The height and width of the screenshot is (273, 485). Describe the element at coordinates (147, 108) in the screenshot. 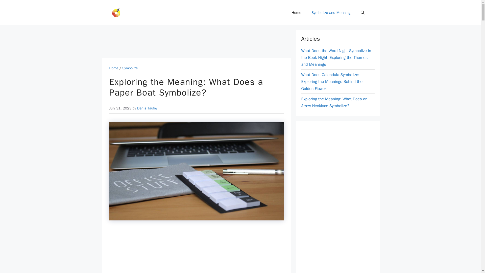

I see `Danis Taufiq` at that location.